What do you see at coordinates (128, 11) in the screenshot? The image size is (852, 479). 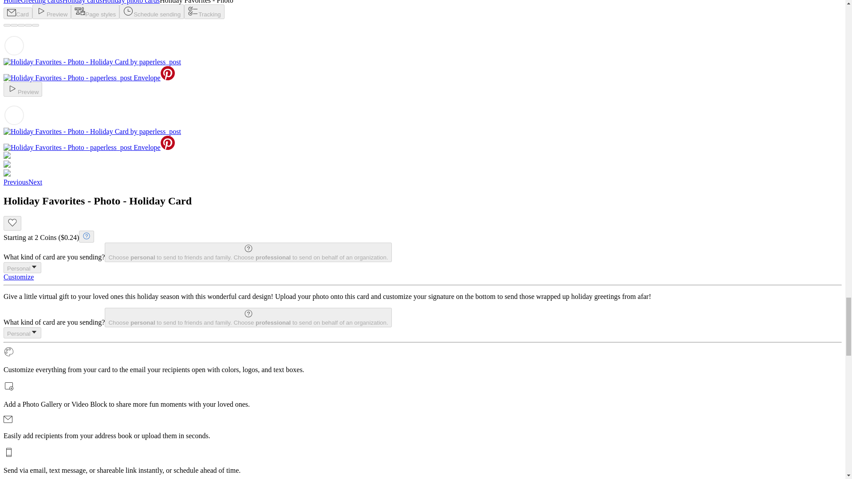 I see `Schedule sending icon` at bounding box center [128, 11].